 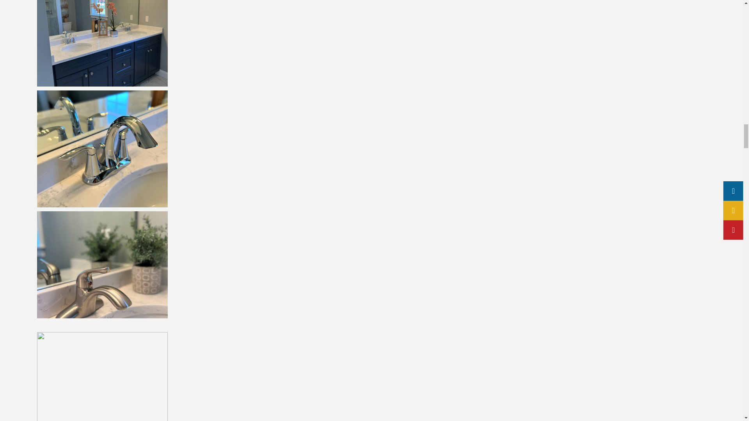 What do you see at coordinates (102, 270) in the screenshot?
I see `IMG-4224` at bounding box center [102, 270].